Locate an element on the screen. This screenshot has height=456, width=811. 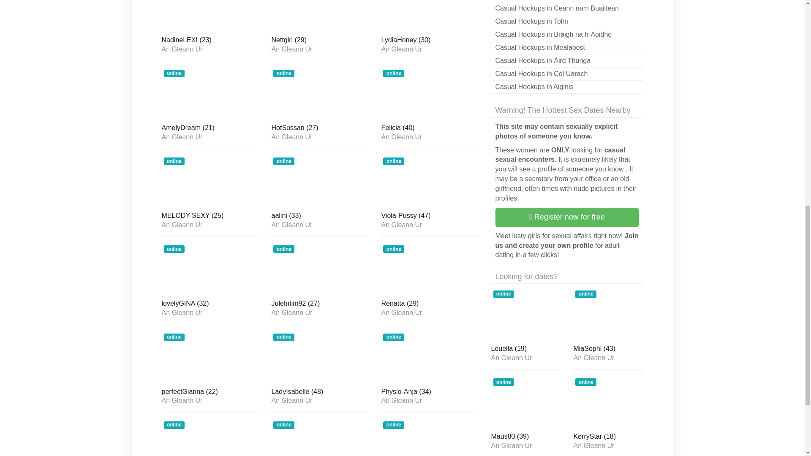
An Gleann Ur is located at coordinates (319, 49).